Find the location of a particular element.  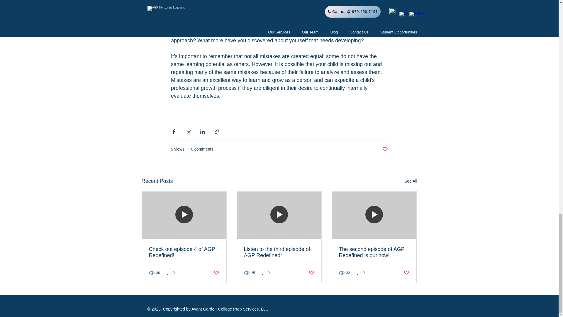

0 is located at coordinates (360, 273).